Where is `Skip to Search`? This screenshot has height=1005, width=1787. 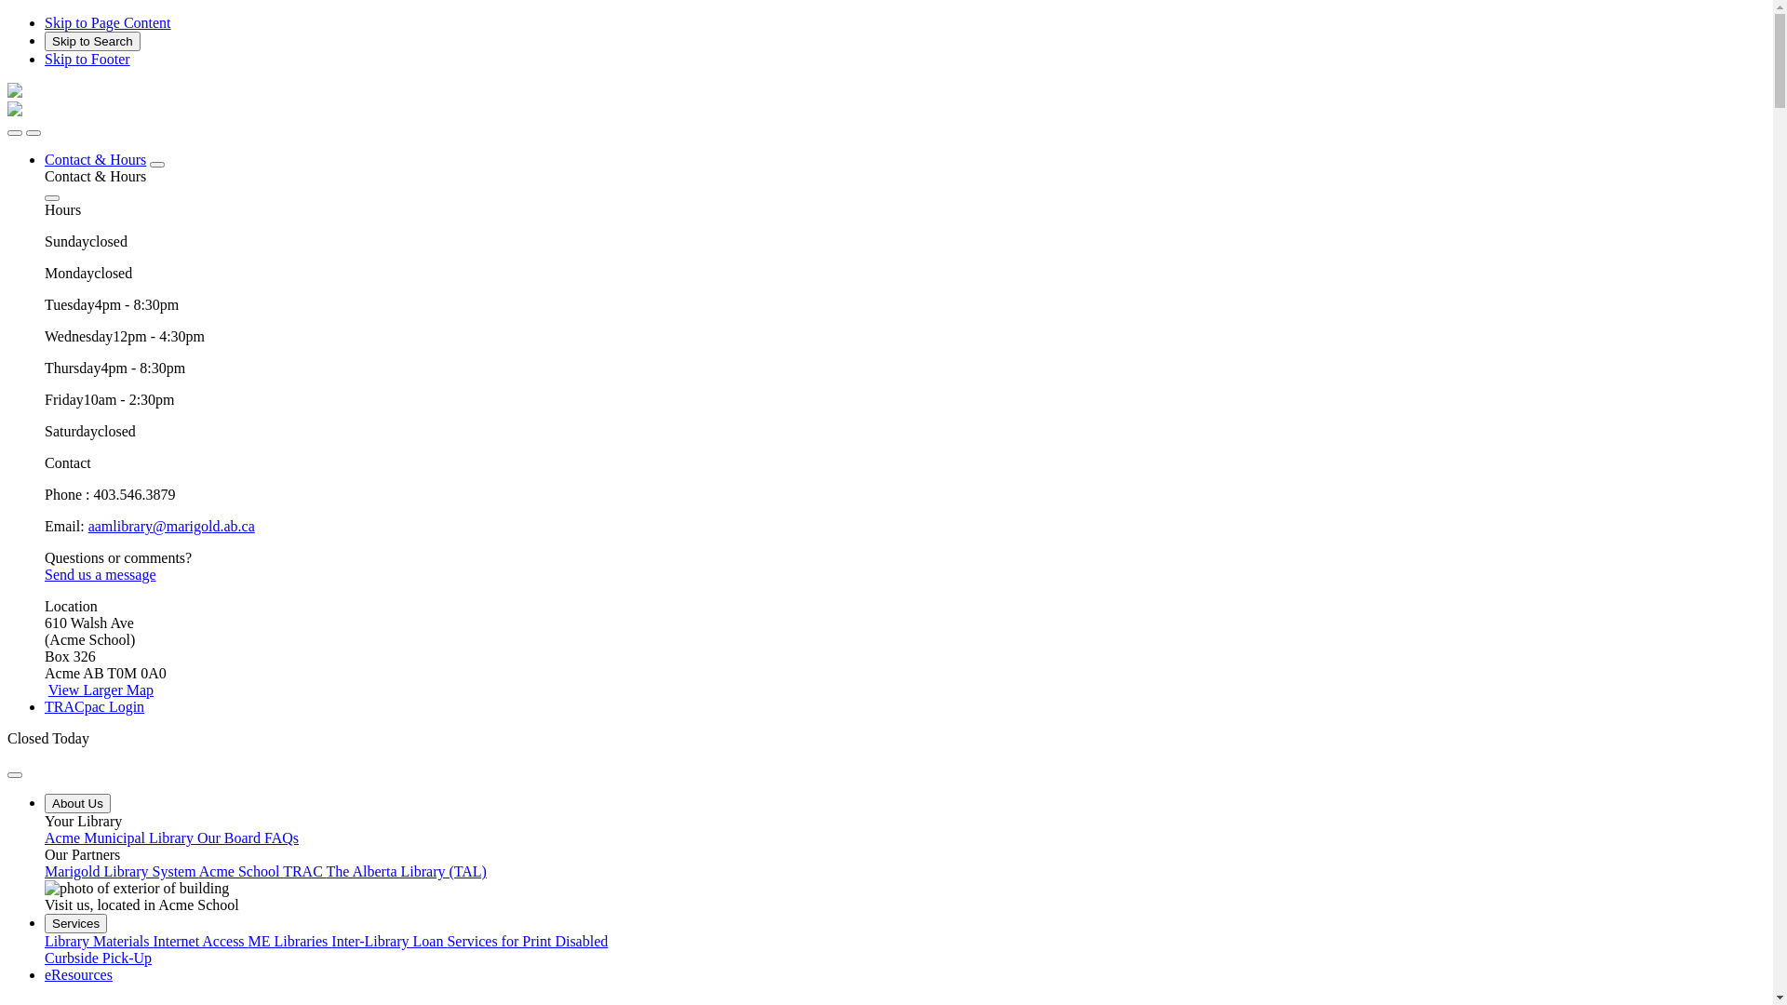 Skip to Search is located at coordinates (93, 41).